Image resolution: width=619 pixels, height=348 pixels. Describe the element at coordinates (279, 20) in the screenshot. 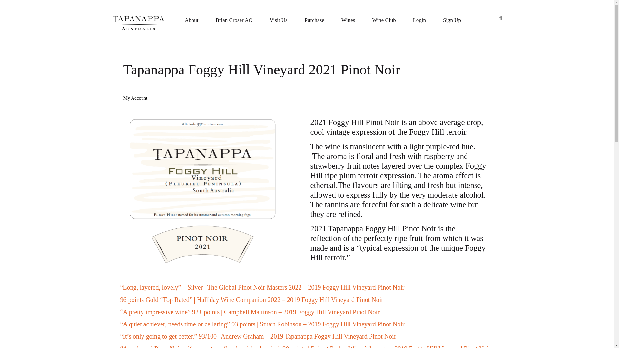

I see `Visit Us` at that location.